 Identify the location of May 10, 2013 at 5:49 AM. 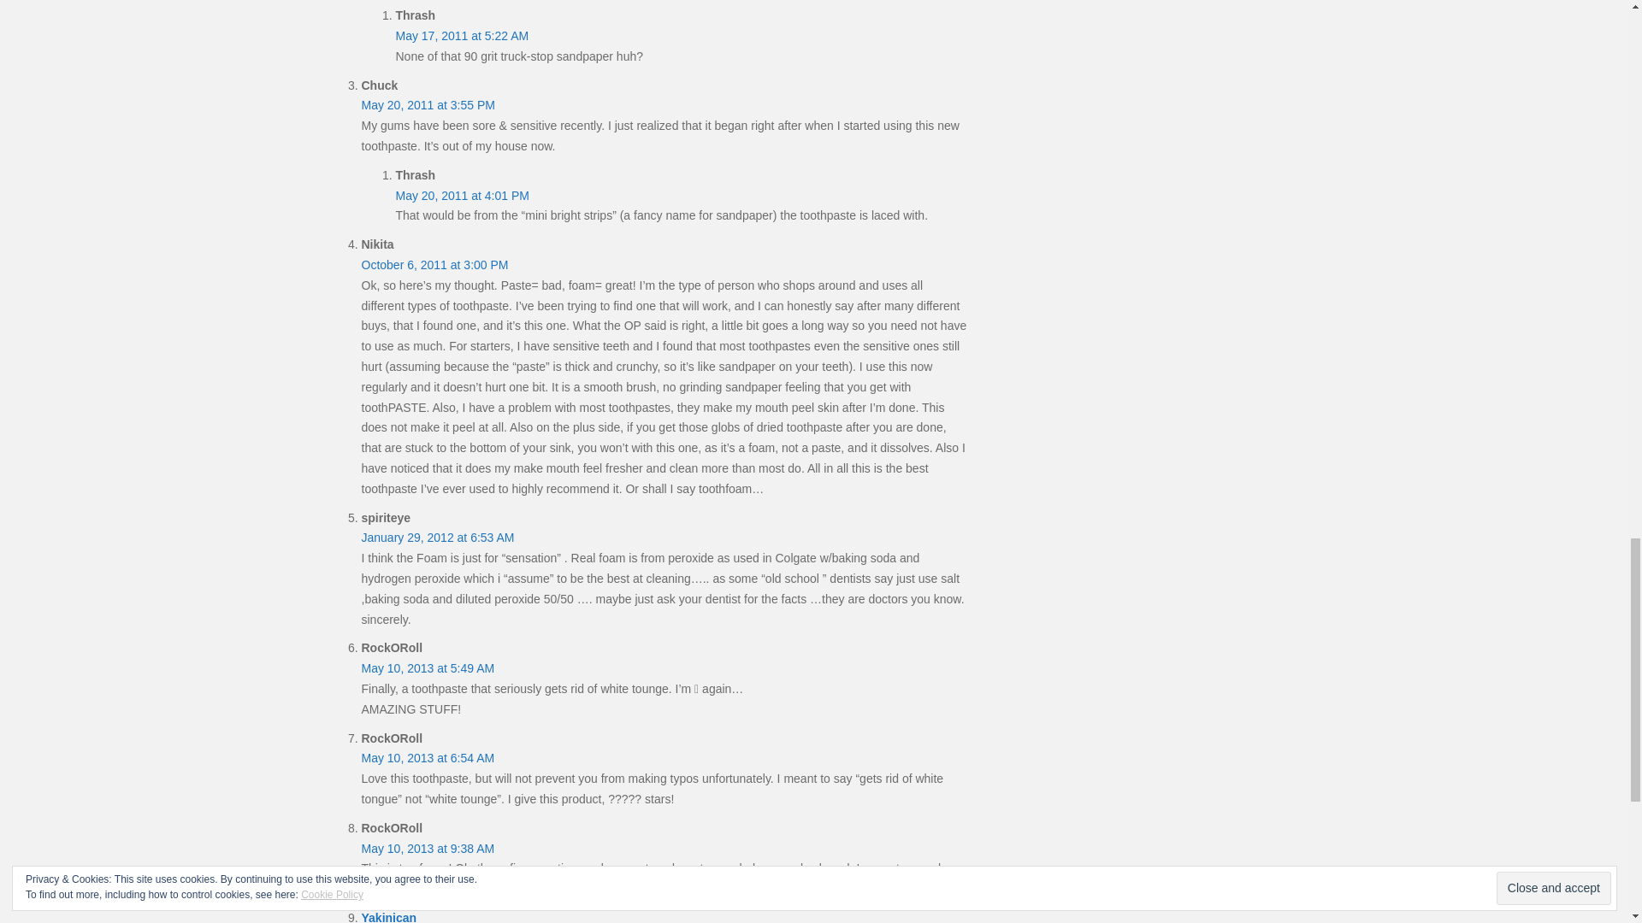
(428, 668).